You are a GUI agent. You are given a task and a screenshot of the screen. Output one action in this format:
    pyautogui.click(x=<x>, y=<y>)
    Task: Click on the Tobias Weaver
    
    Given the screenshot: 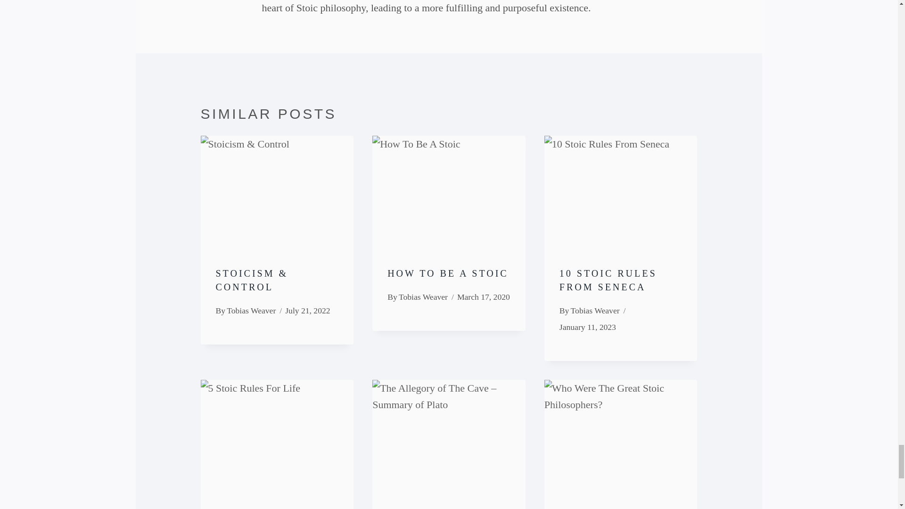 What is the action you would take?
    pyautogui.click(x=423, y=297)
    